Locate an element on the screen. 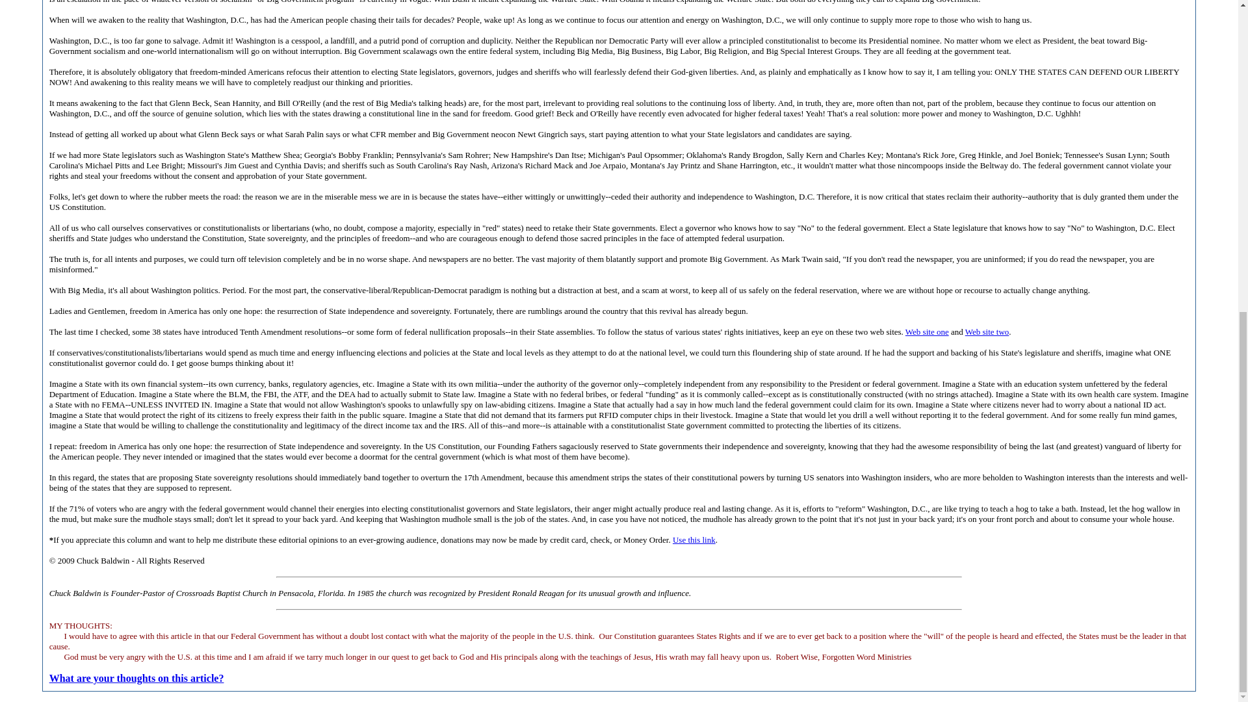 The width and height of the screenshot is (1248, 702). Use this link is located at coordinates (694, 539).